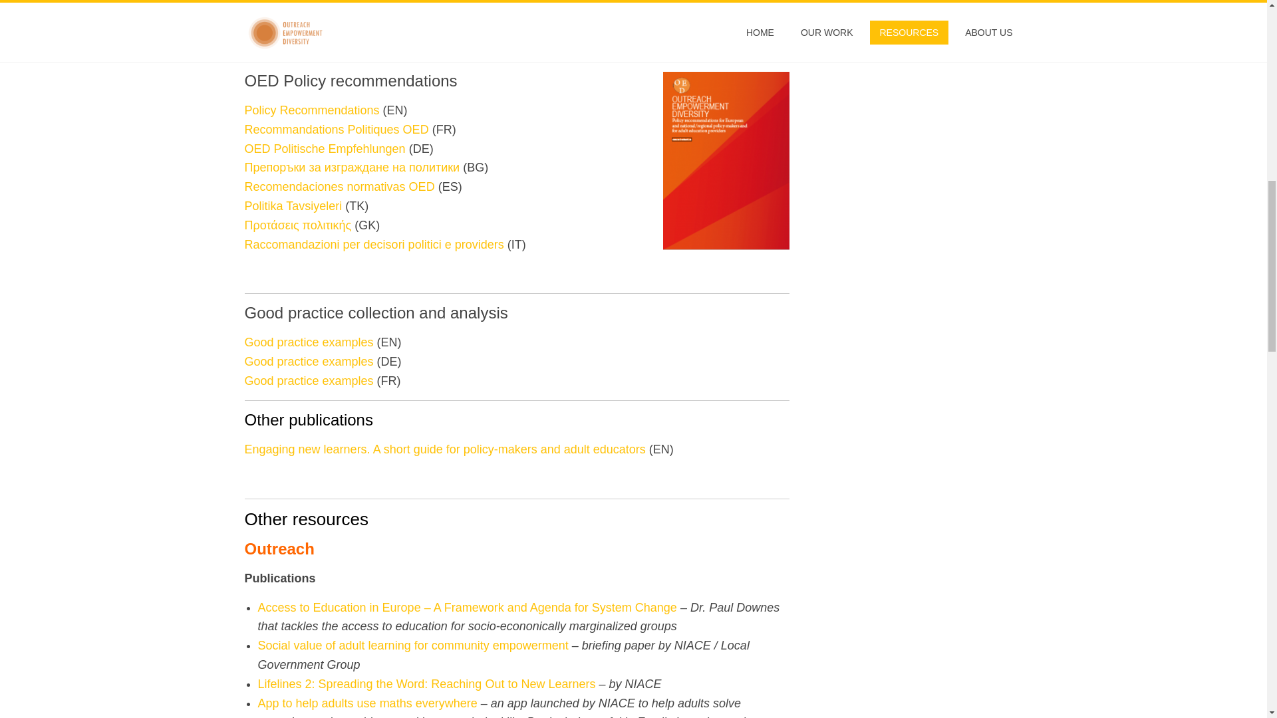  What do you see at coordinates (309, 380) in the screenshot?
I see `Good practice examples` at bounding box center [309, 380].